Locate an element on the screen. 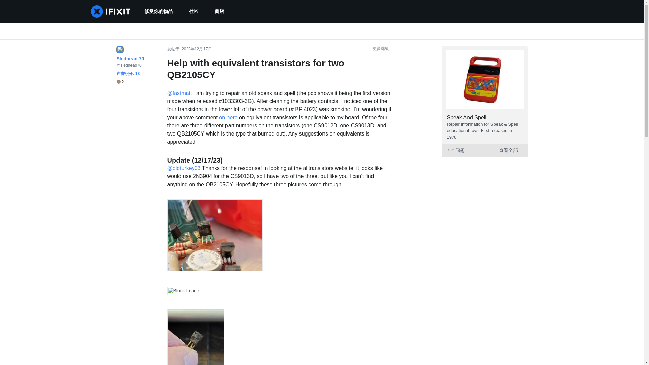 The width and height of the screenshot is (649, 365). Speak And Spell is located at coordinates (466, 118).